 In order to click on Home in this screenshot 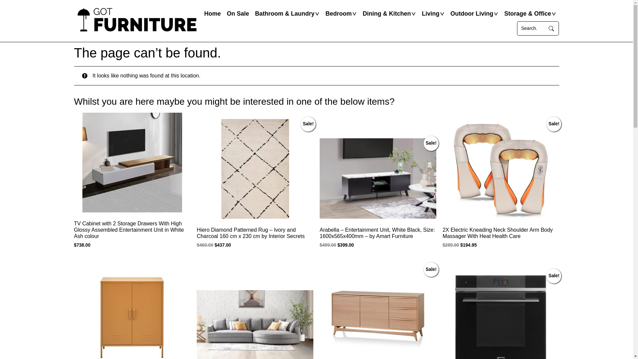, I will do `click(212, 14)`.